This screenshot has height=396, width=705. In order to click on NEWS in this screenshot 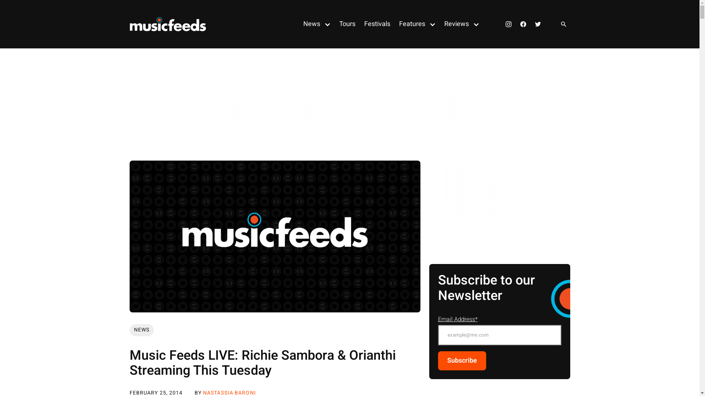, I will do `click(141, 330)`.